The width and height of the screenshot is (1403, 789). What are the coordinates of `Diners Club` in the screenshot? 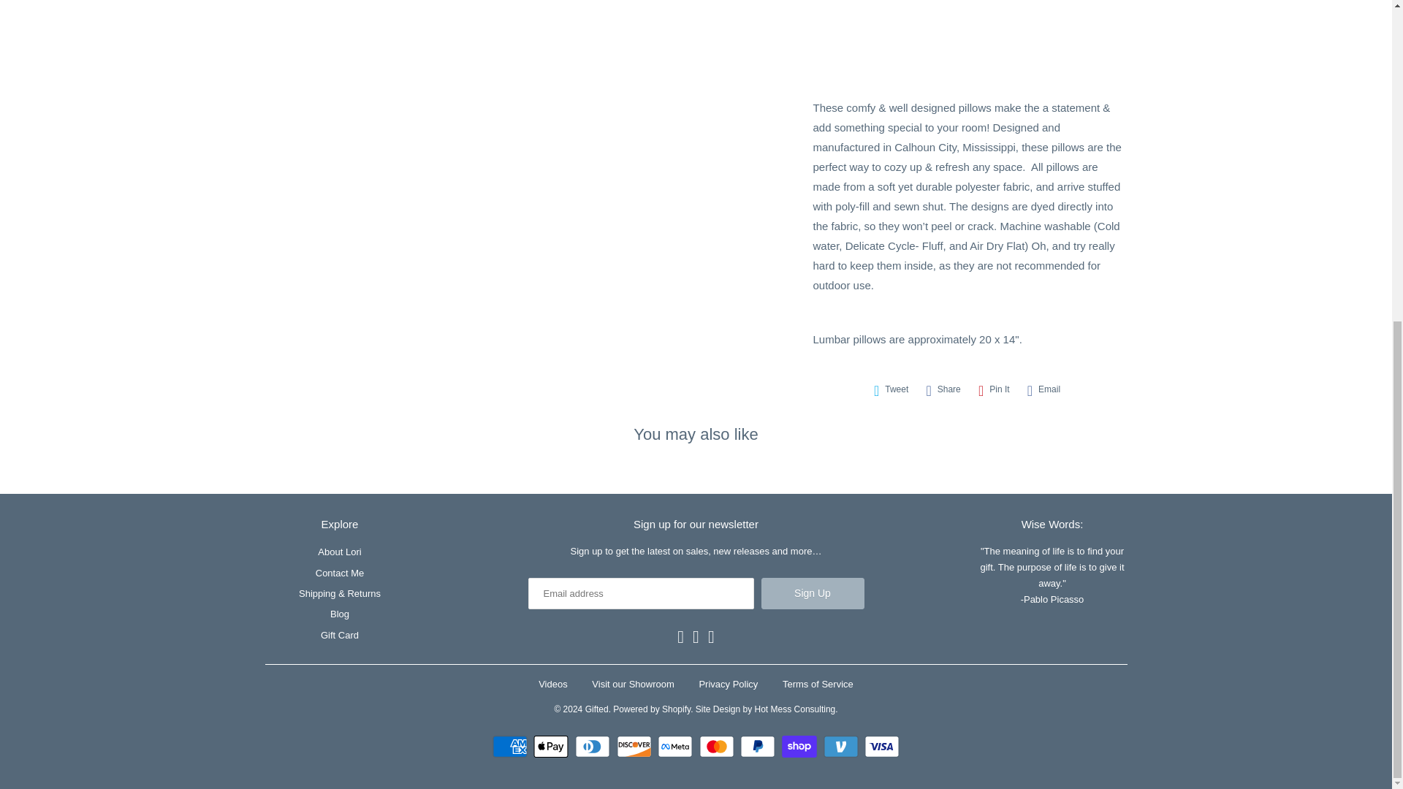 It's located at (595, 746).